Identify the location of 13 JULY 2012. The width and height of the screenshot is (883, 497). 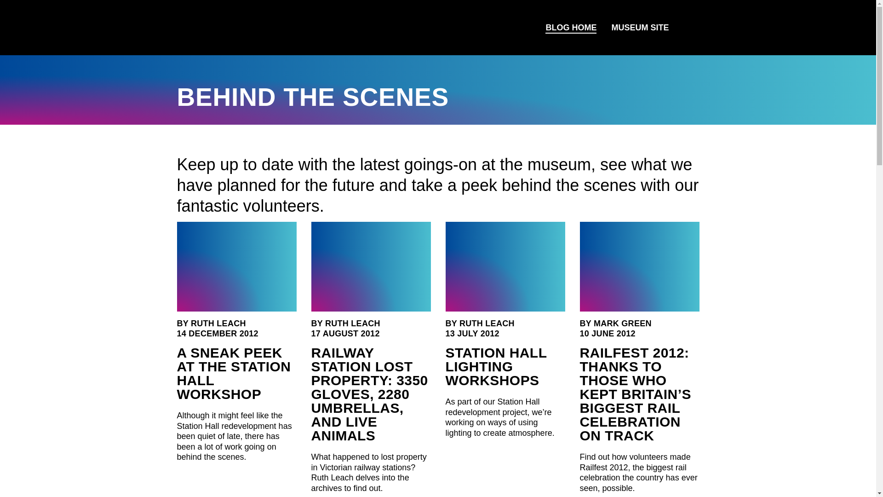
(472, 333).